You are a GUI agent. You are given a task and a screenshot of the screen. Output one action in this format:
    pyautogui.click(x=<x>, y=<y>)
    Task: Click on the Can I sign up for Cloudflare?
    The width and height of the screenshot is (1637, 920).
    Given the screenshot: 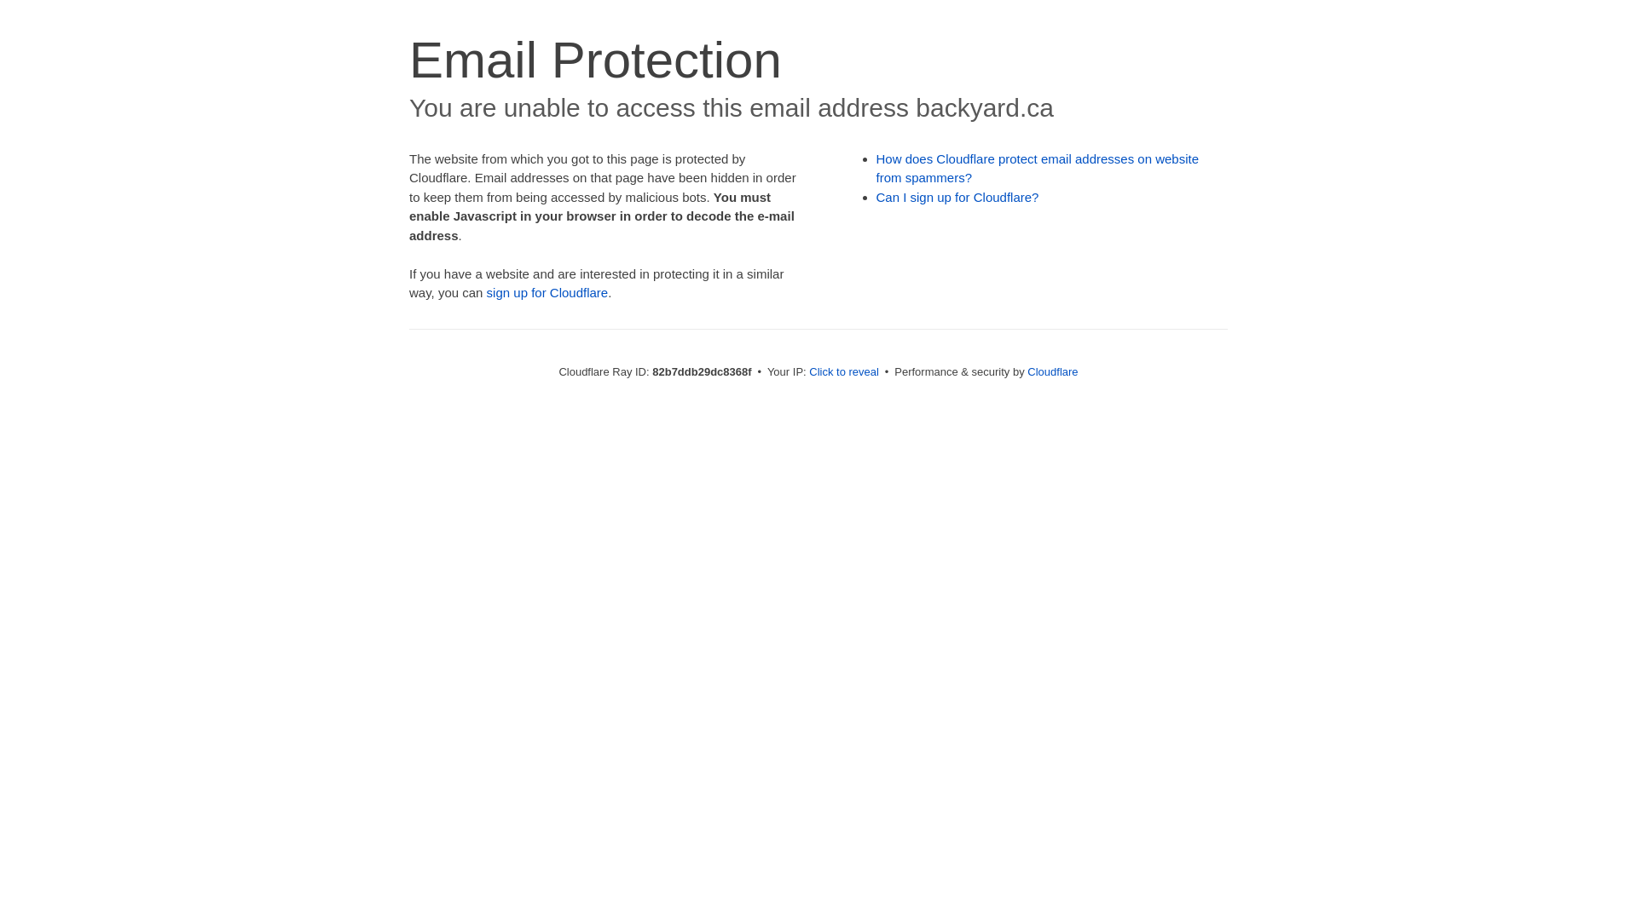 What is the action you would take?
    pyautogui.click(x=958, y=198)
    